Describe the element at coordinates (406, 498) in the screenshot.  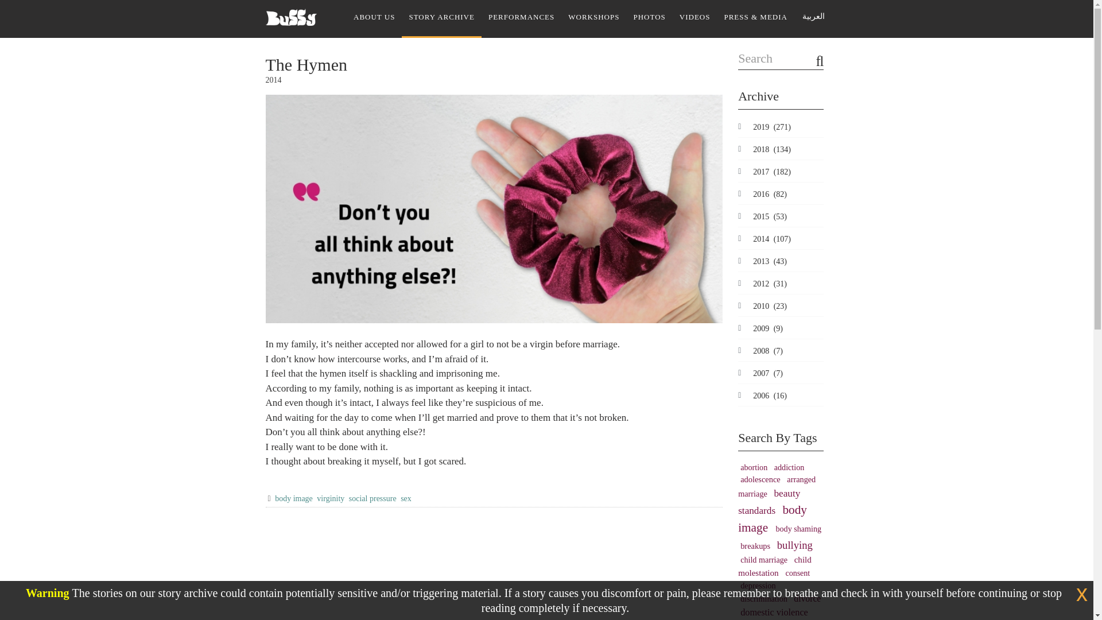
I see `sex` at that location.